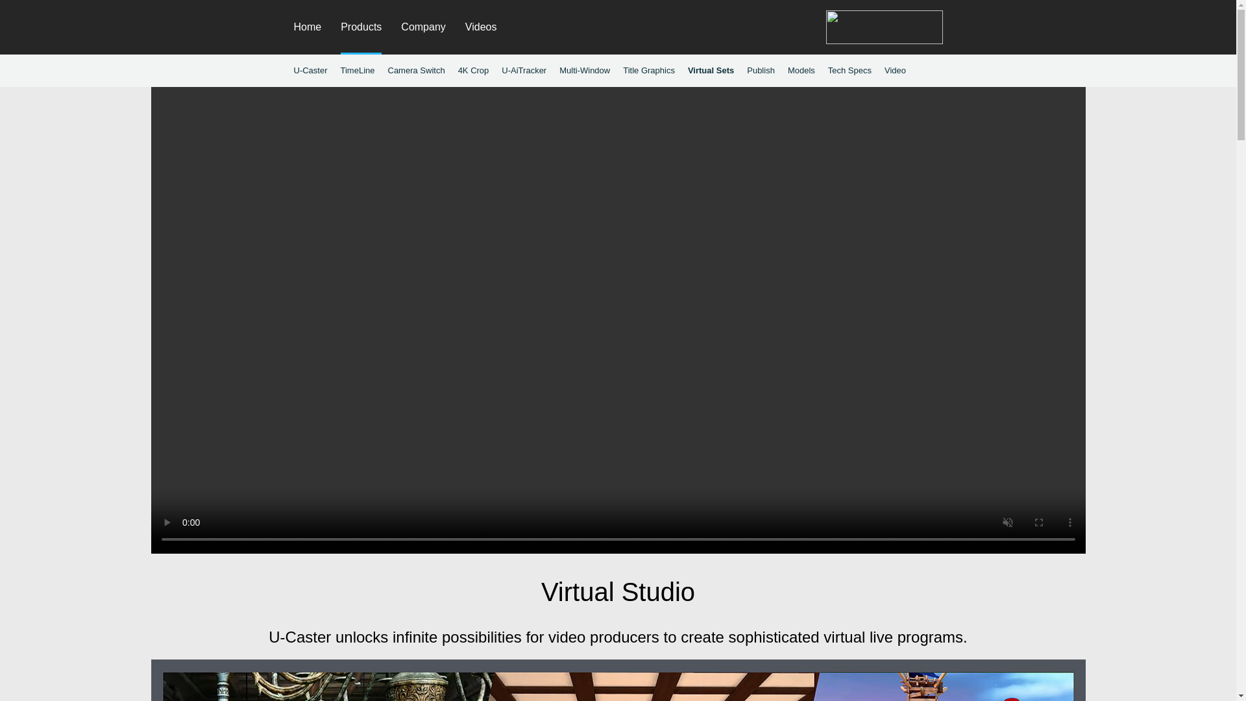  I want to click on Tech Specs, so click(849, 70).